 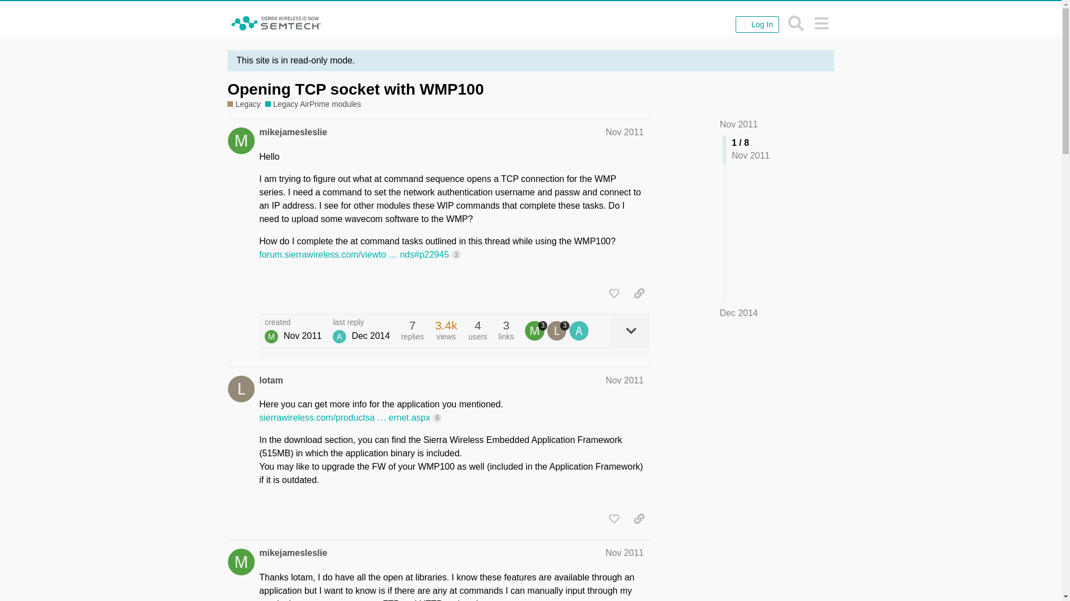 I want to click on Nov 3, 2011 3:07 am, so click(x=302, y=336).